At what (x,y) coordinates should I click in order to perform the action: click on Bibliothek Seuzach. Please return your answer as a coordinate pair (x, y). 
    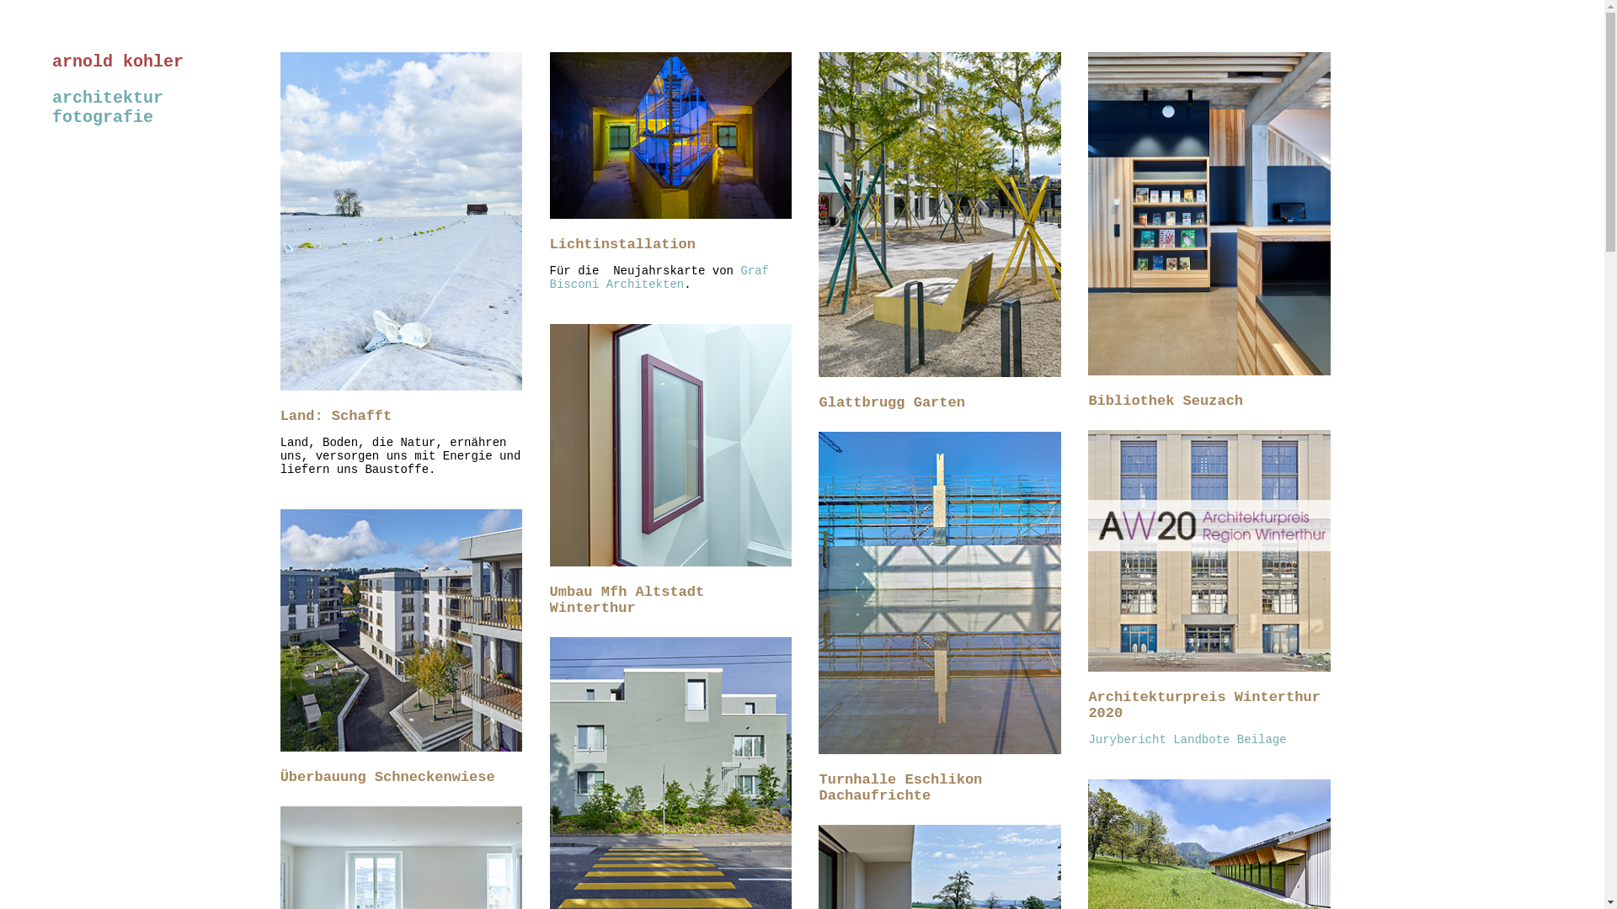
    Looking at the image, I should click on (1166, 401).